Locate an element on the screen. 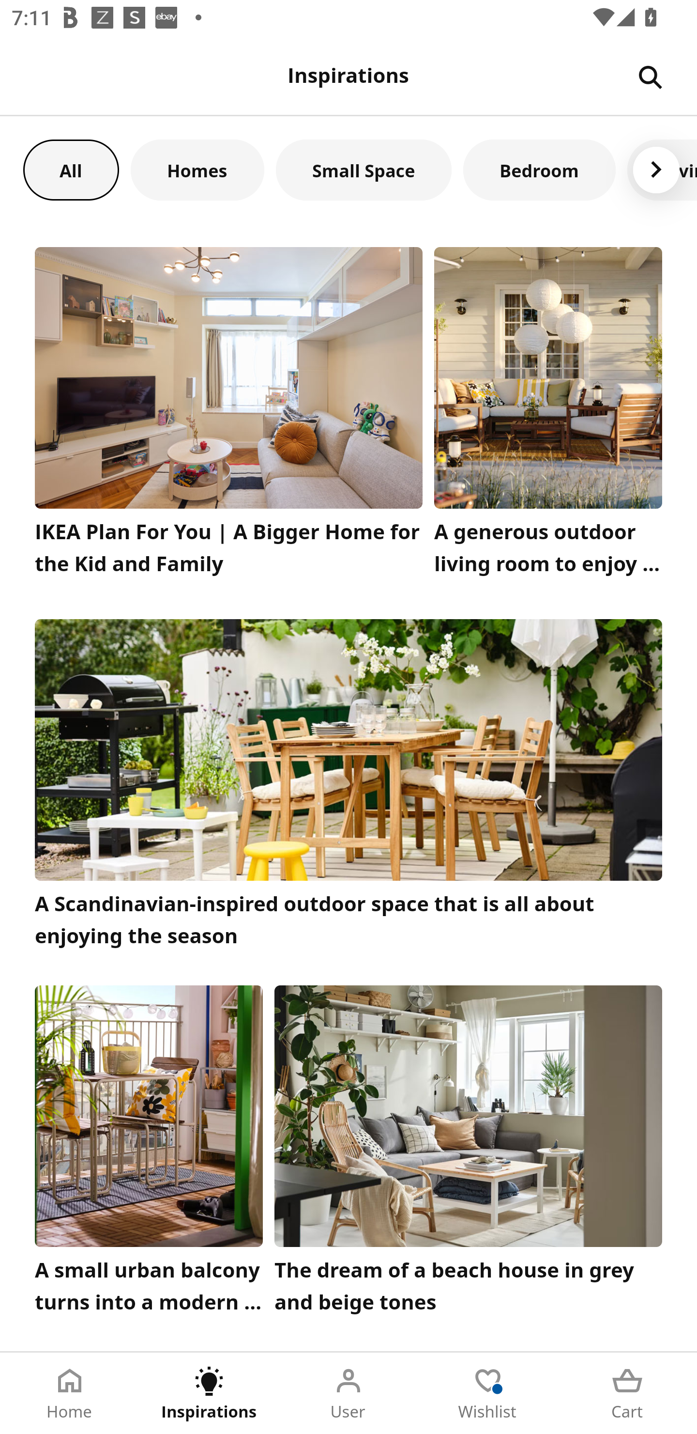 The width and height of the screenshot is (697, 1434). Bedroom is located at coordinates (539, 170).